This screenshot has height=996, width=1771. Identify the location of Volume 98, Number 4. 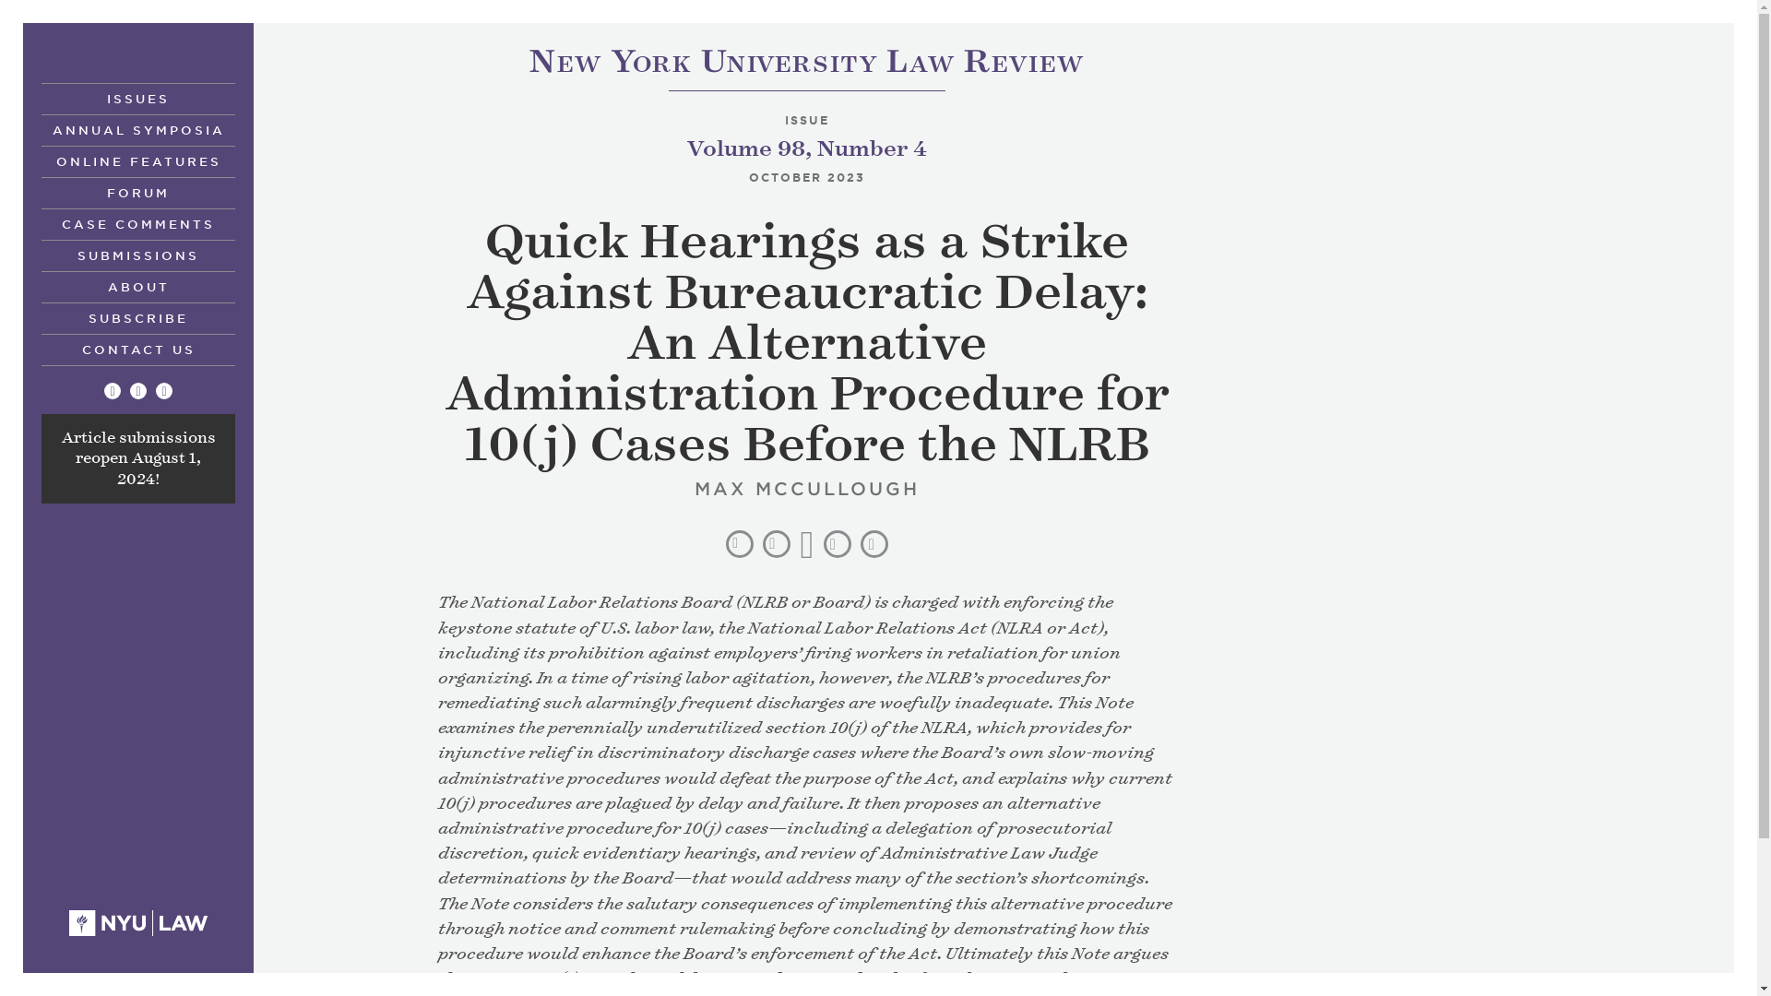
(138, 391).